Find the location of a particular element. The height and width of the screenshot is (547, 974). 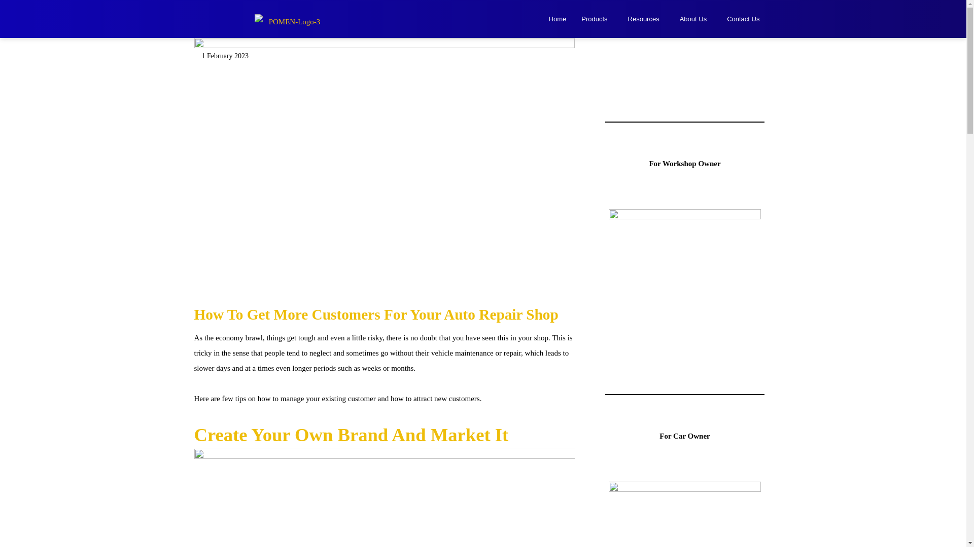

Products is located at coordinates (597, 19).